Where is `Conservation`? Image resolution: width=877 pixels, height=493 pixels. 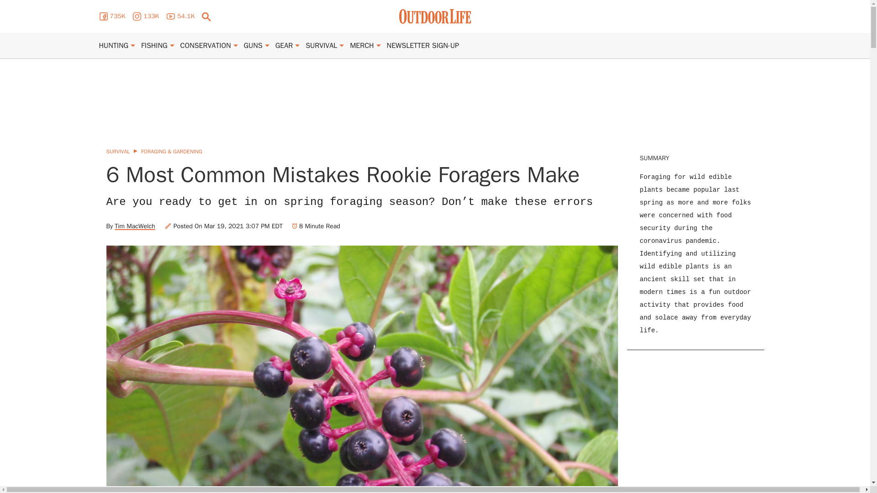 Conservation is located at coordinates (206, 46).